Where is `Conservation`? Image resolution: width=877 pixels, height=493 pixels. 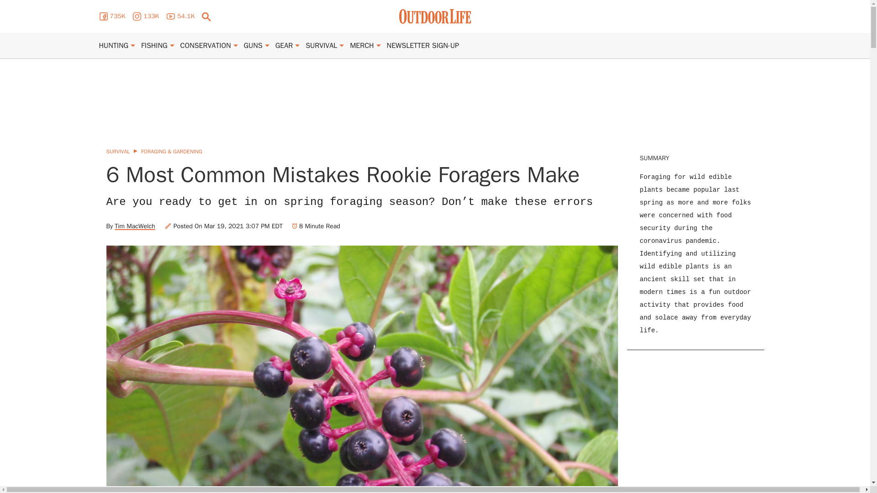 Conservation is located at coordinates (206, 46).